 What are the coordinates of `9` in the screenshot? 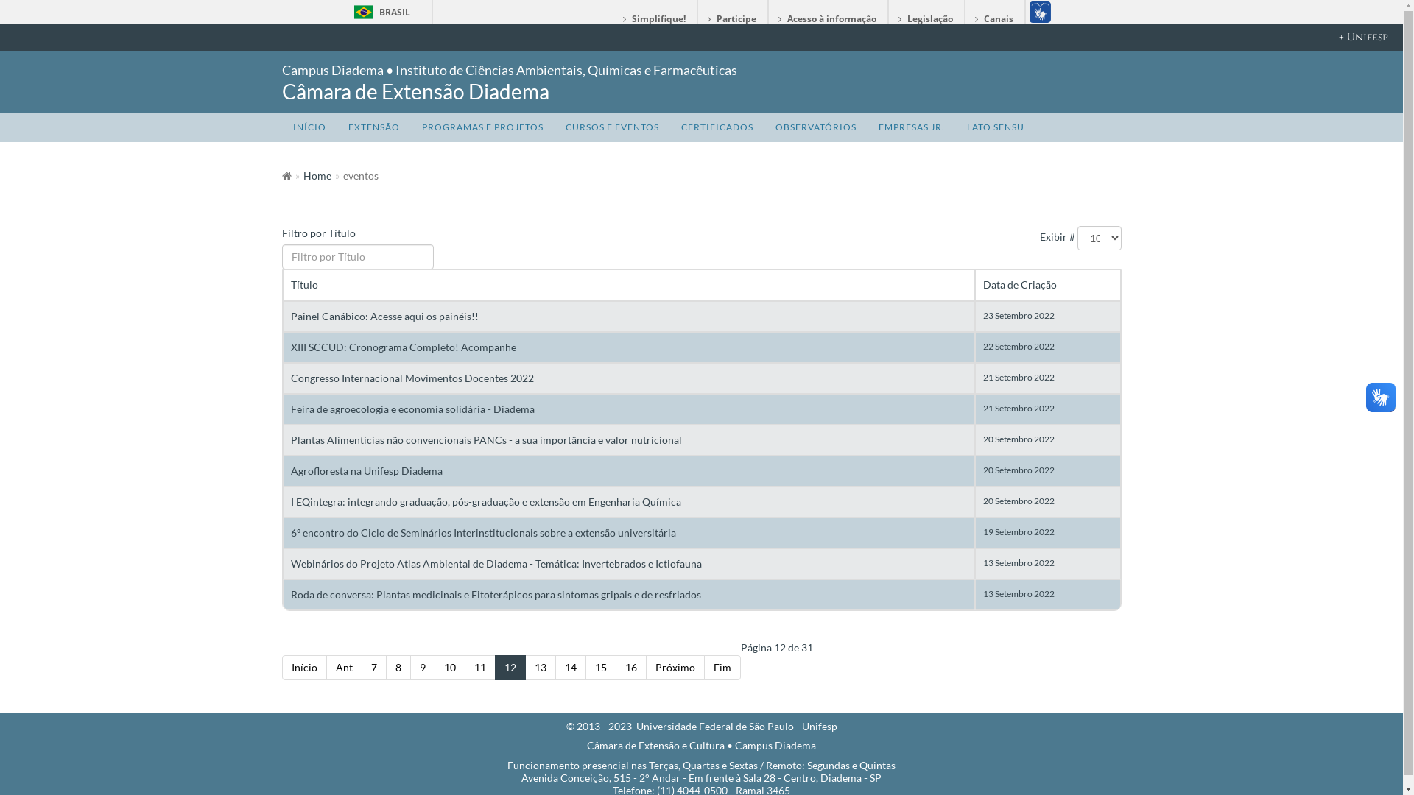 It's located at (422, 668).